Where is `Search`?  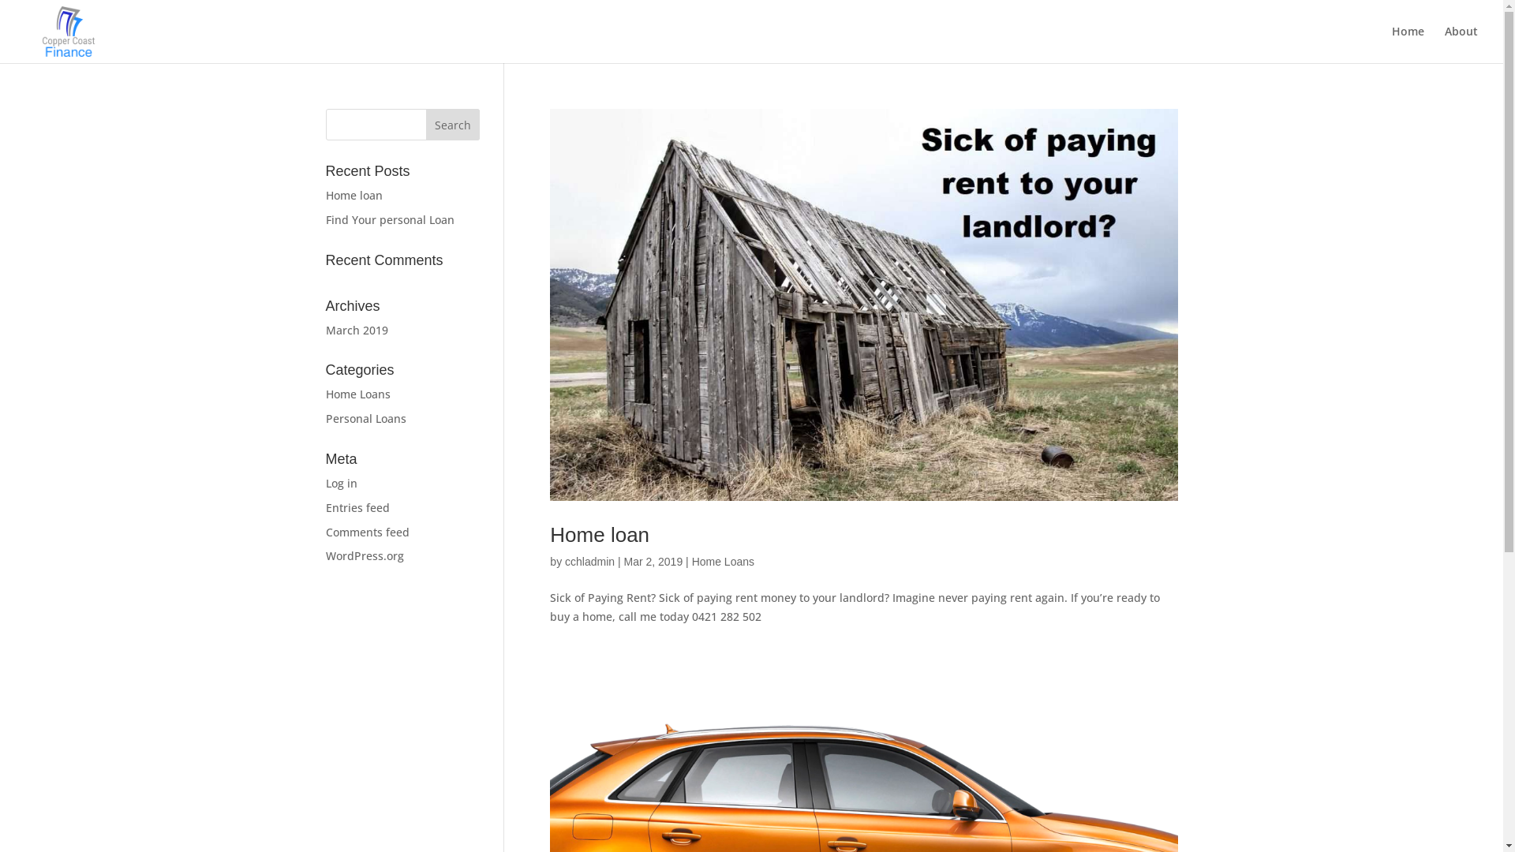
Search is located at coordinates (453, 125).